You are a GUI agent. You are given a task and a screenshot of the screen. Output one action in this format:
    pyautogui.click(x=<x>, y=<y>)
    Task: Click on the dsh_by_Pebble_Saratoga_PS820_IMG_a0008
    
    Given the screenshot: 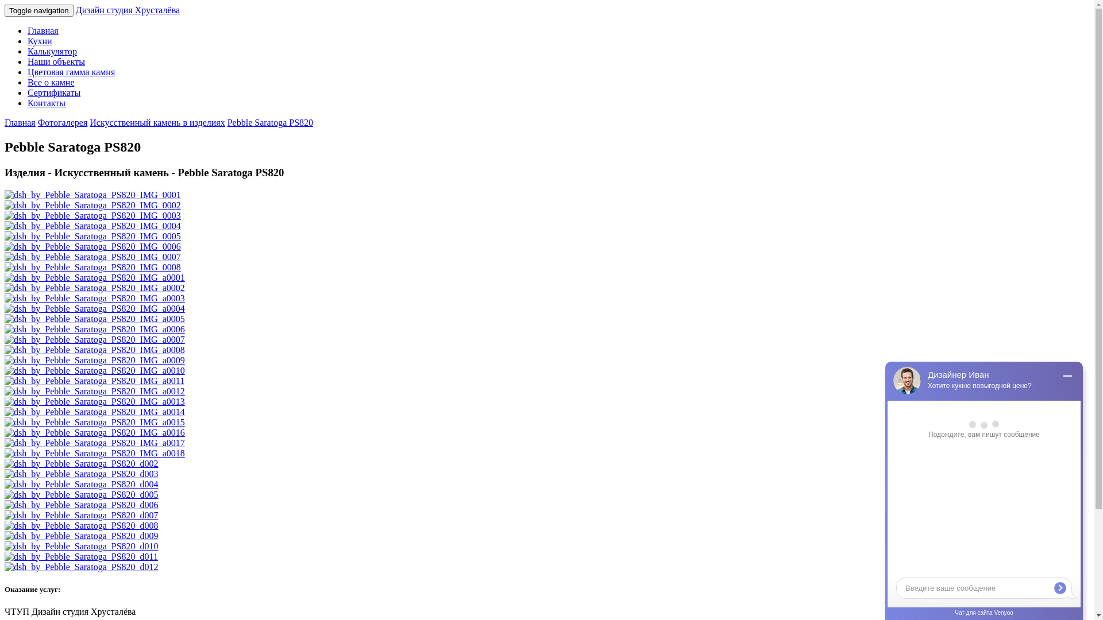 What is the action you would take?
    pyautogui.click(x=95, y=350)
    